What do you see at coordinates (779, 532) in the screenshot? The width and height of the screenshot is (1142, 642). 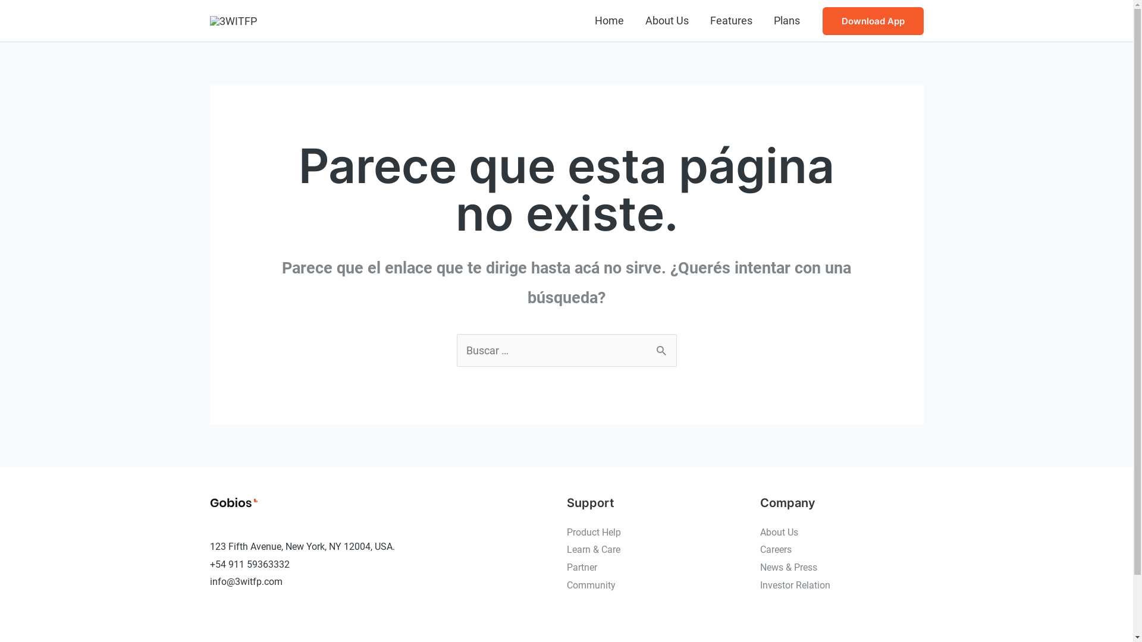 I see `About Us` at bounding box center [779, 532].